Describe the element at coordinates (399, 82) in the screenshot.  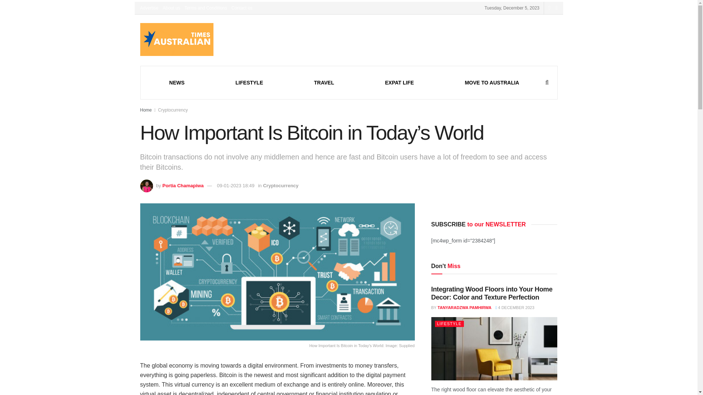
I see `EXPAT LIFE` at that location.